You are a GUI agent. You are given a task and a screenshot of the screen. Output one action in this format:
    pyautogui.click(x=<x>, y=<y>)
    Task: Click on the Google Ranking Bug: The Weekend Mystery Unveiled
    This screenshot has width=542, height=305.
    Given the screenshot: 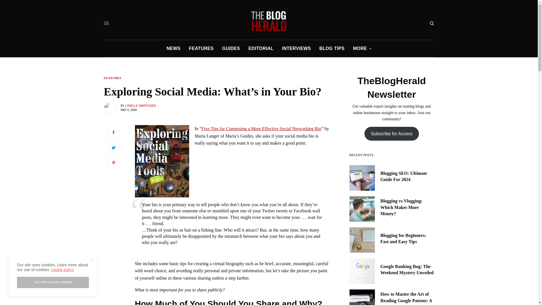 What is the action you would take?
    pyautogui.click(x=407, y=270)
    